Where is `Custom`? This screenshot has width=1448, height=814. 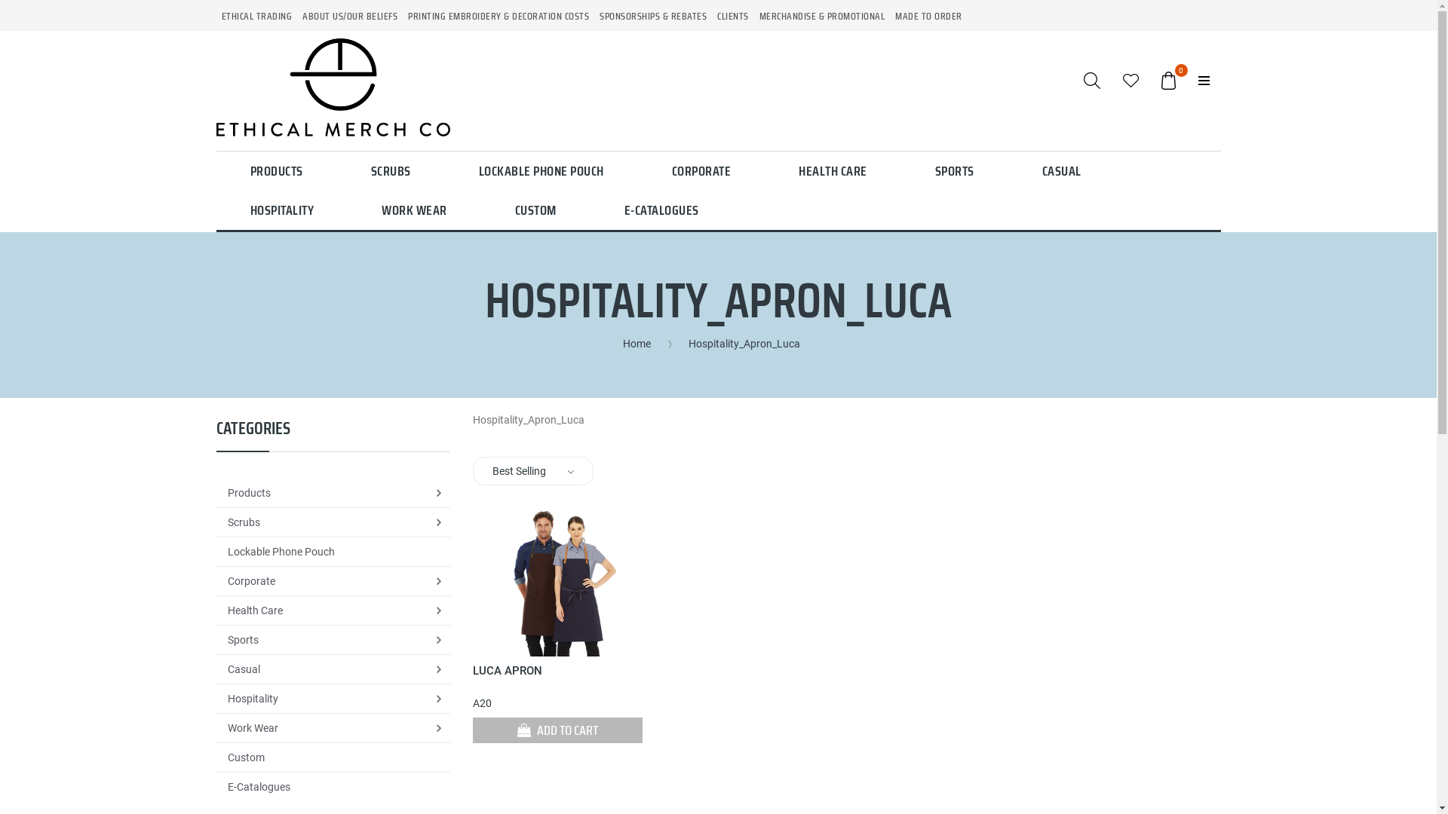
Custom is located at coordinates (240, 757).